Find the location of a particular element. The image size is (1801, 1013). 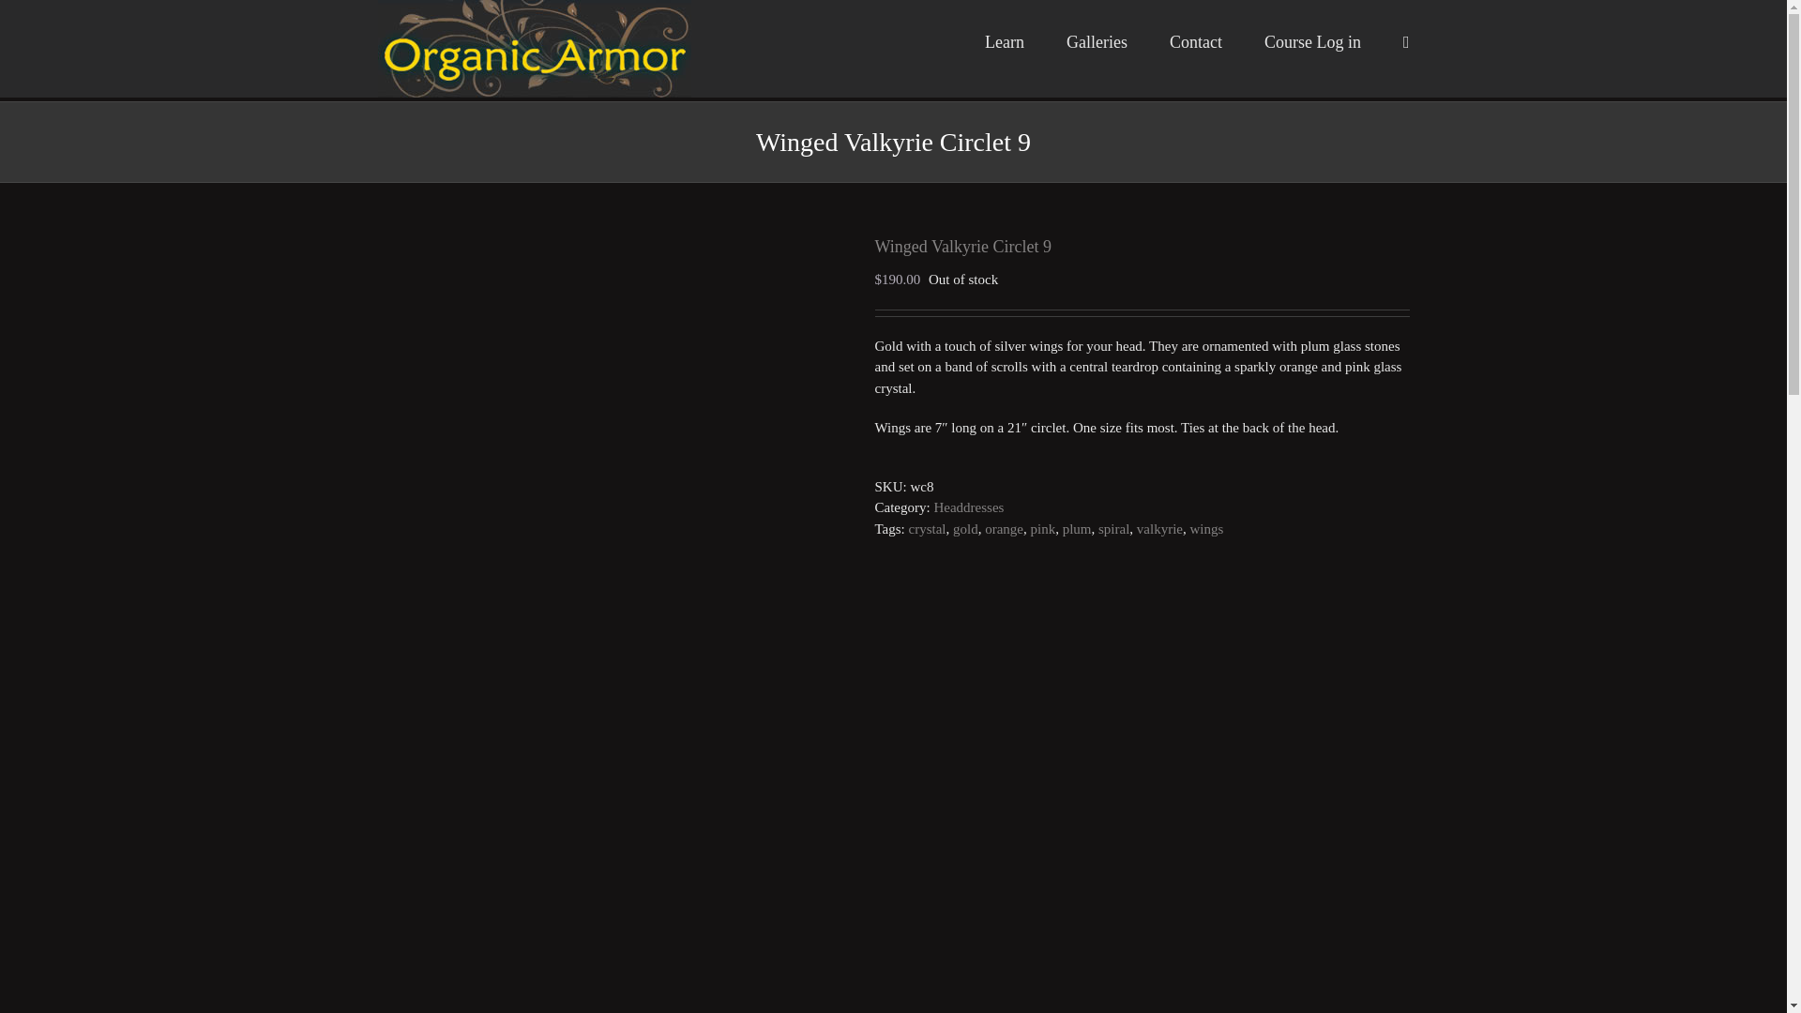

plum is located at coordinates (1077, 529).